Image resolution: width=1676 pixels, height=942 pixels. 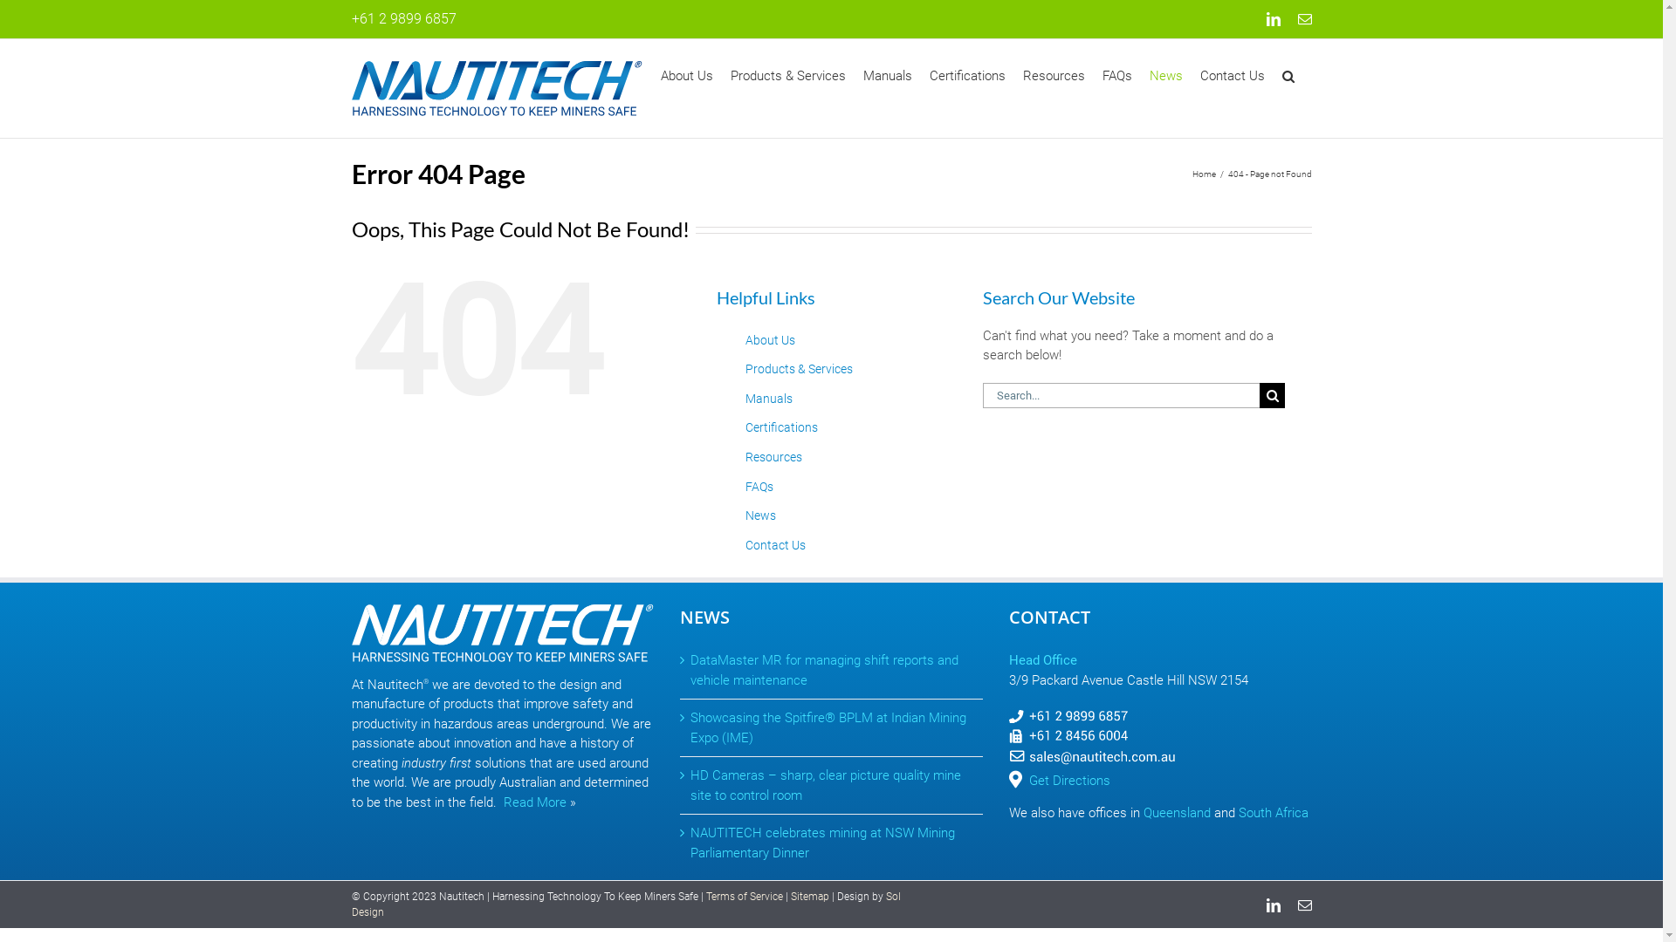 What do you see at coordinates (787, 76) in the screenshot?
I see `Products & Services` at bounding box center [787, 76].